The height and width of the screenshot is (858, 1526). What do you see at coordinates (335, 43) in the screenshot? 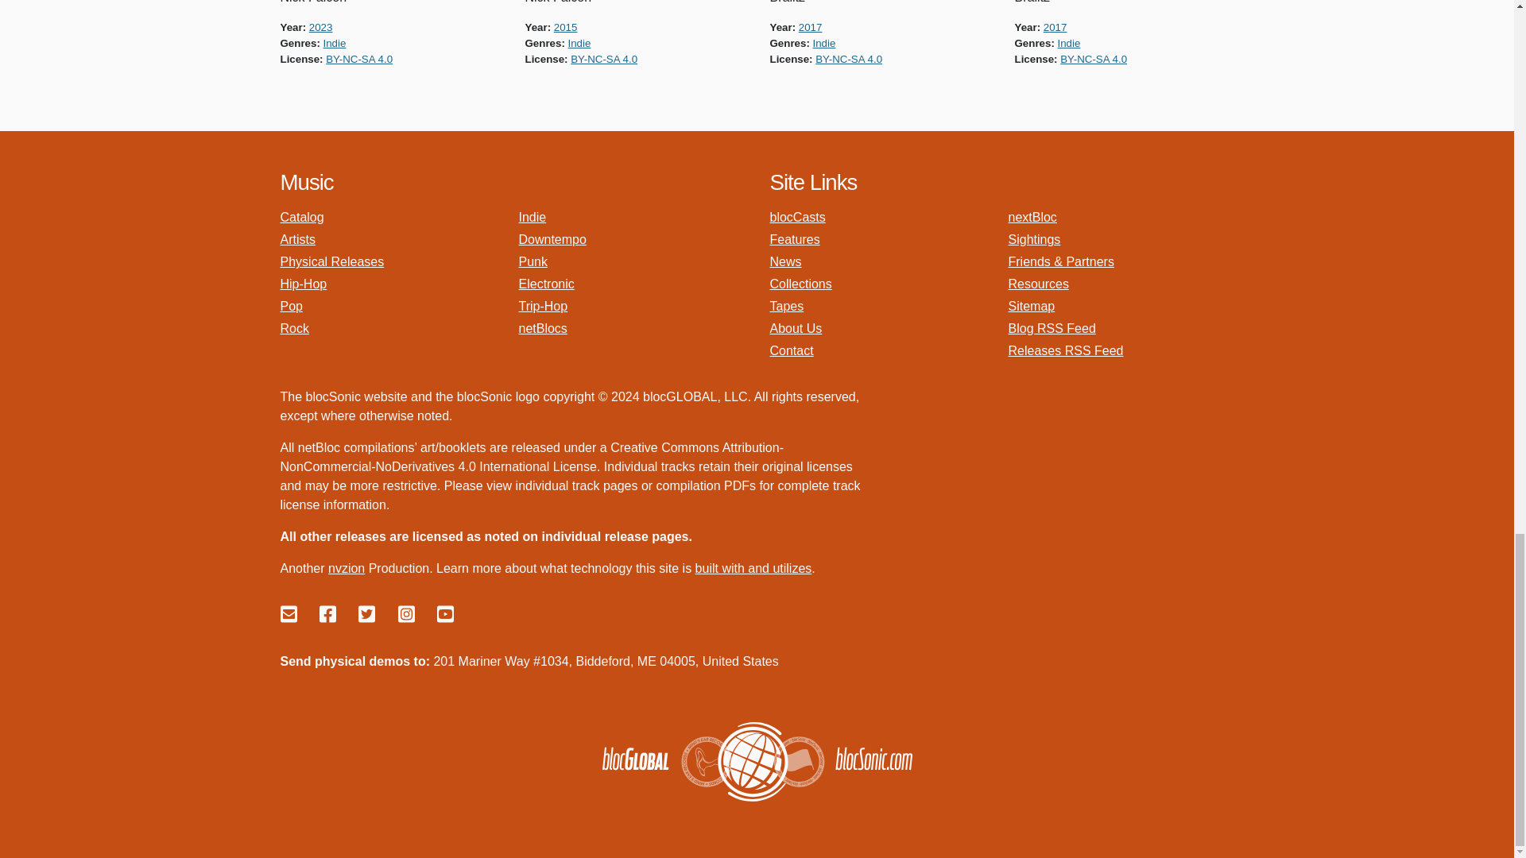
I see `Indie` at bounding box center [335, 43].